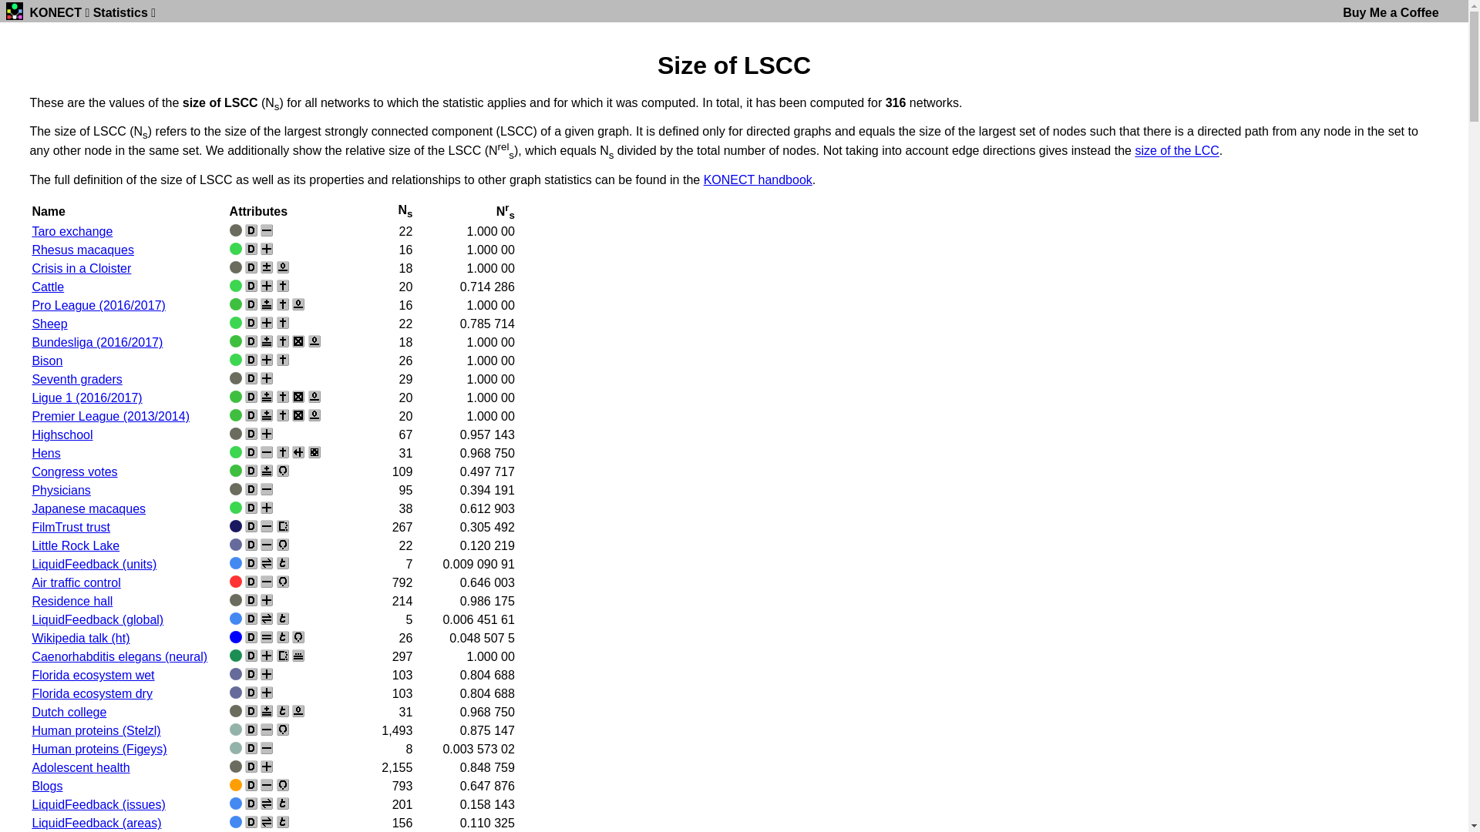 This screenshot has height=832, width=1480. Describe the element at coordinates (236, 304) in the screenshot. I see `Interaction network` at that location.